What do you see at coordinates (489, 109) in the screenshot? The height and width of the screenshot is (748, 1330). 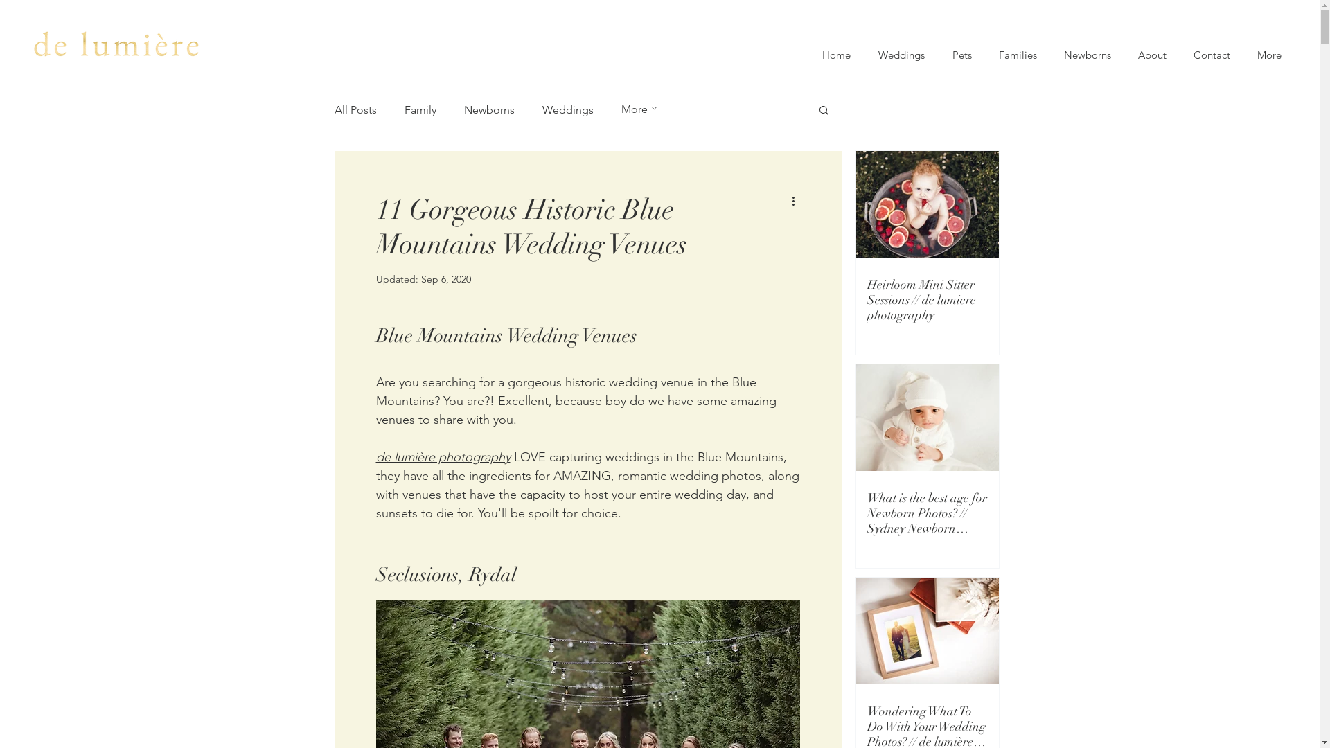 I see `Newborns` at bounding box center [489, 109].